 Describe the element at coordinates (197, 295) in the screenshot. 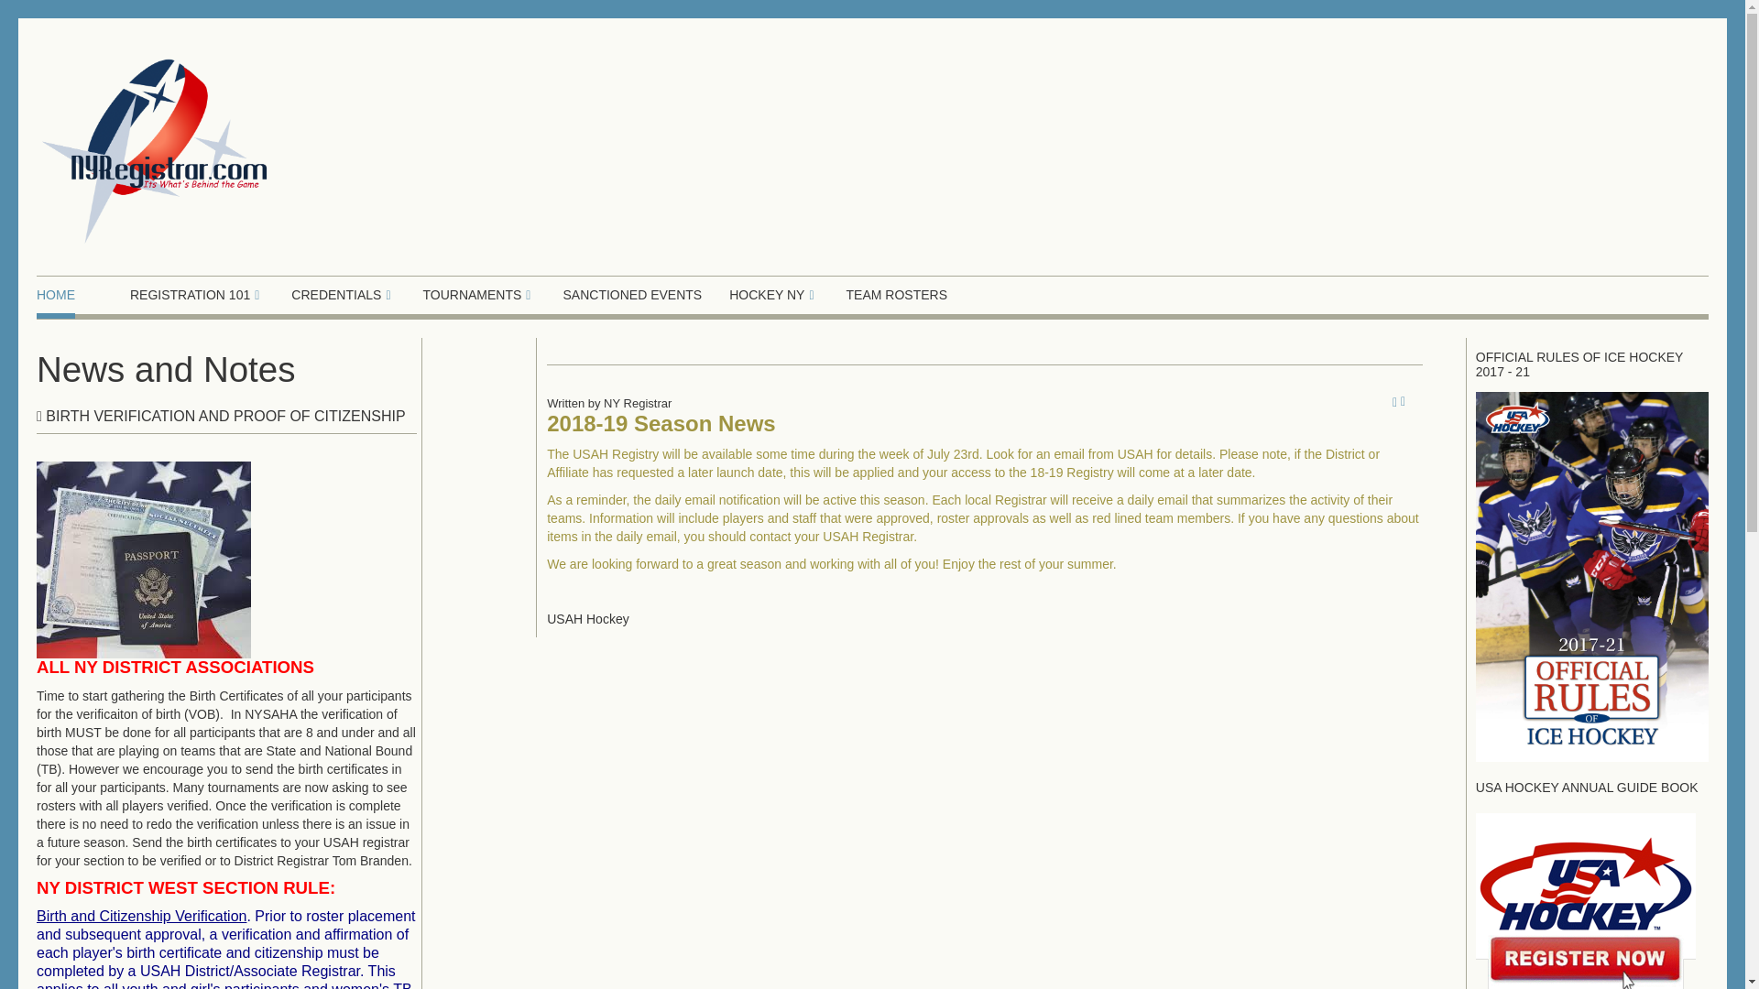

I see `REGISTRATION 101` at that location.